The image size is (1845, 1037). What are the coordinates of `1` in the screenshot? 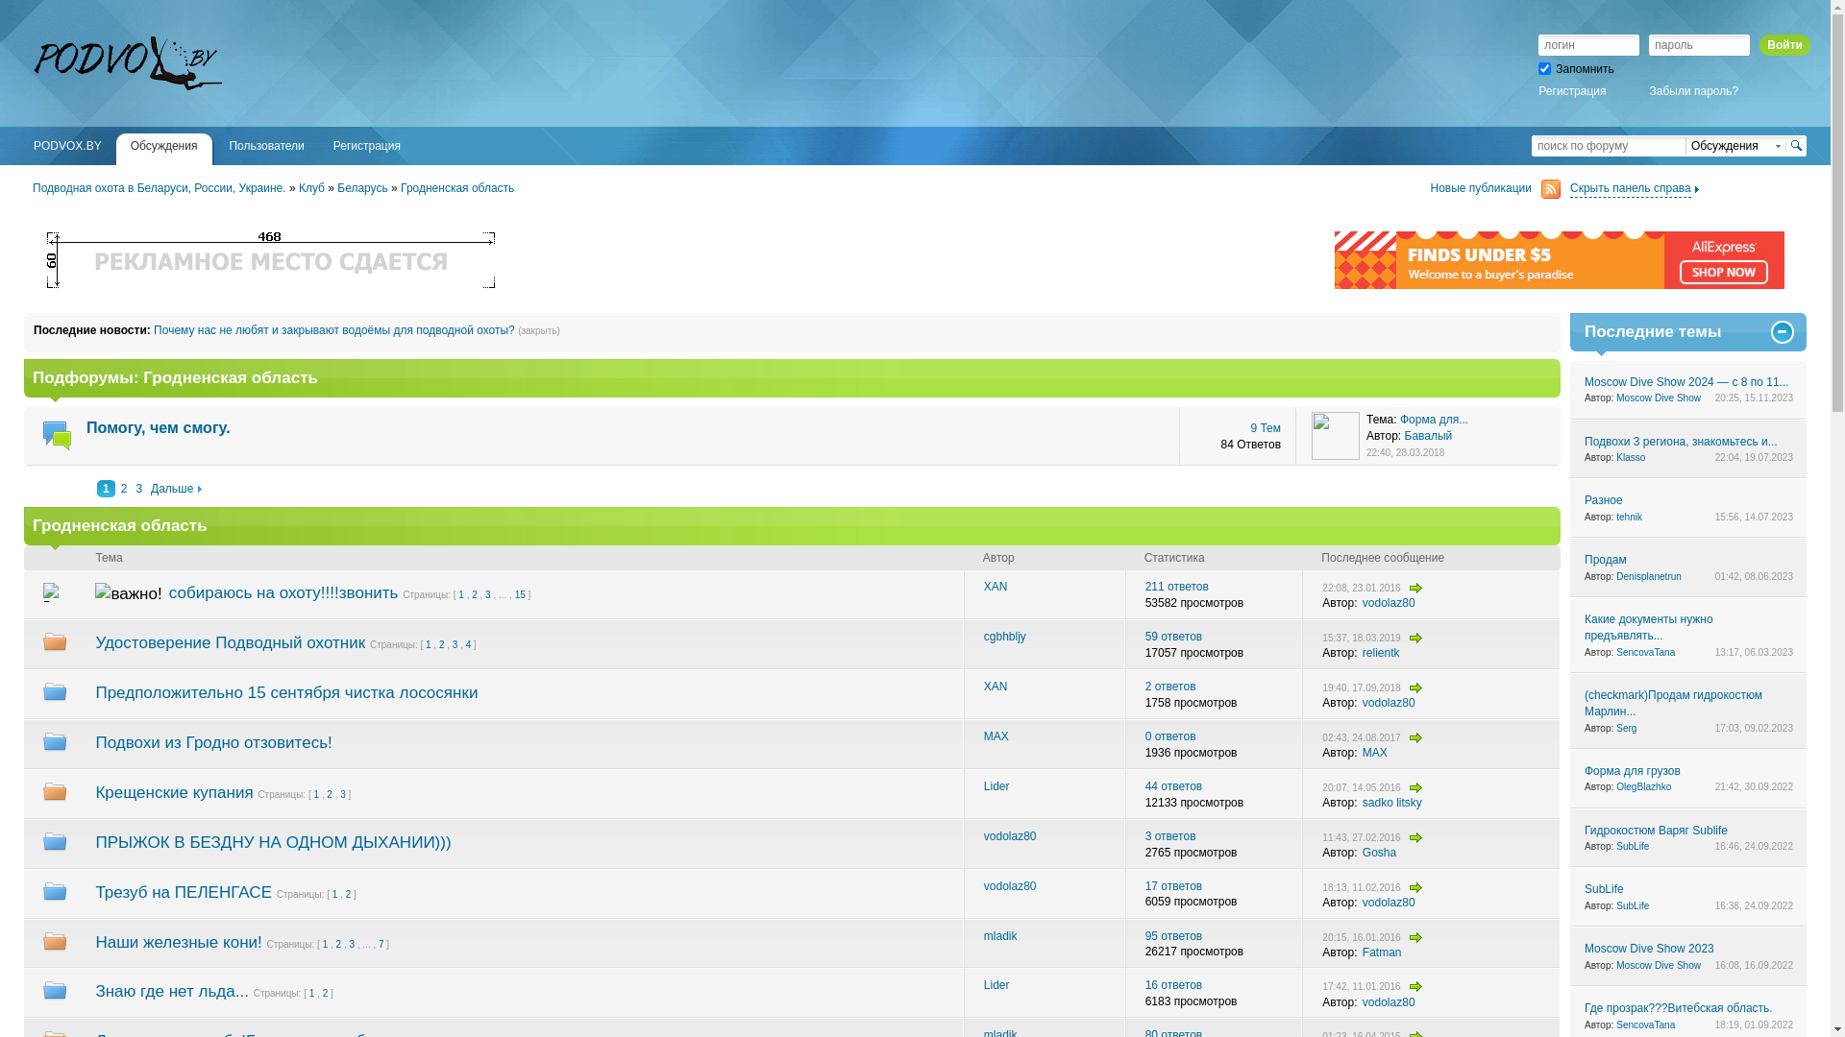 It's located at (316, 795).